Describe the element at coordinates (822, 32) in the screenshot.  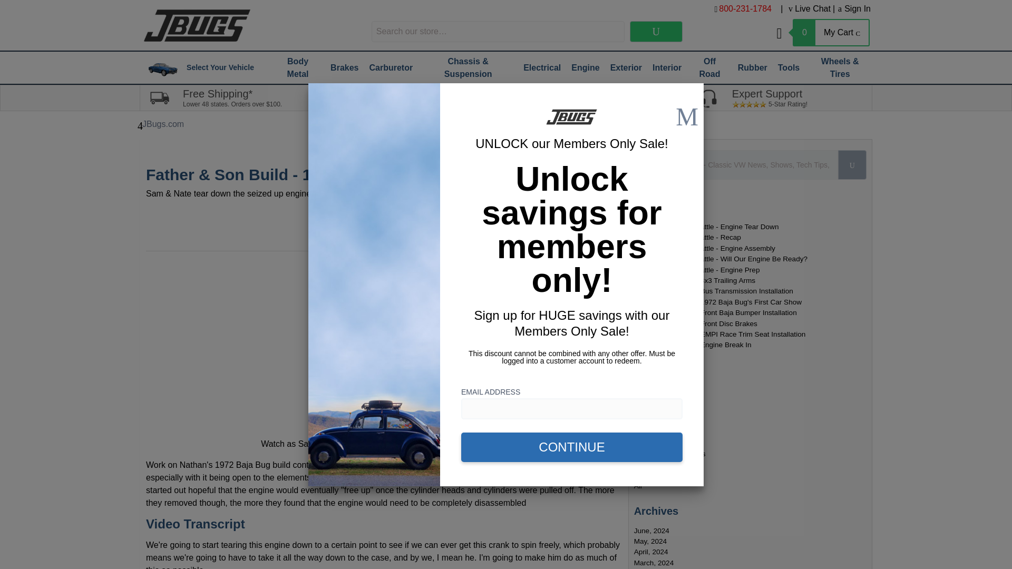
I see `0My Cart` at that location.